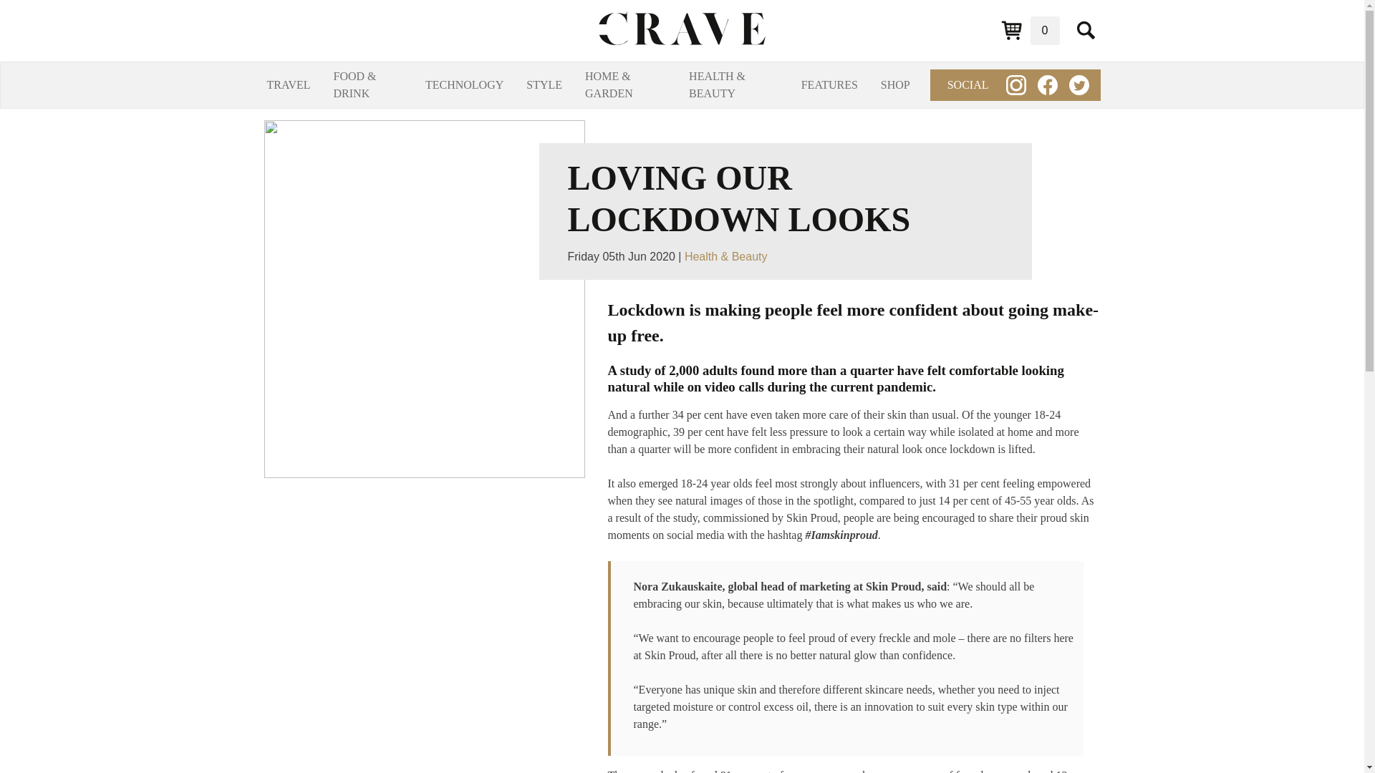  Describe the element at coordinates (1030, 30) in the screenshot. I see `Cart View` at that location.